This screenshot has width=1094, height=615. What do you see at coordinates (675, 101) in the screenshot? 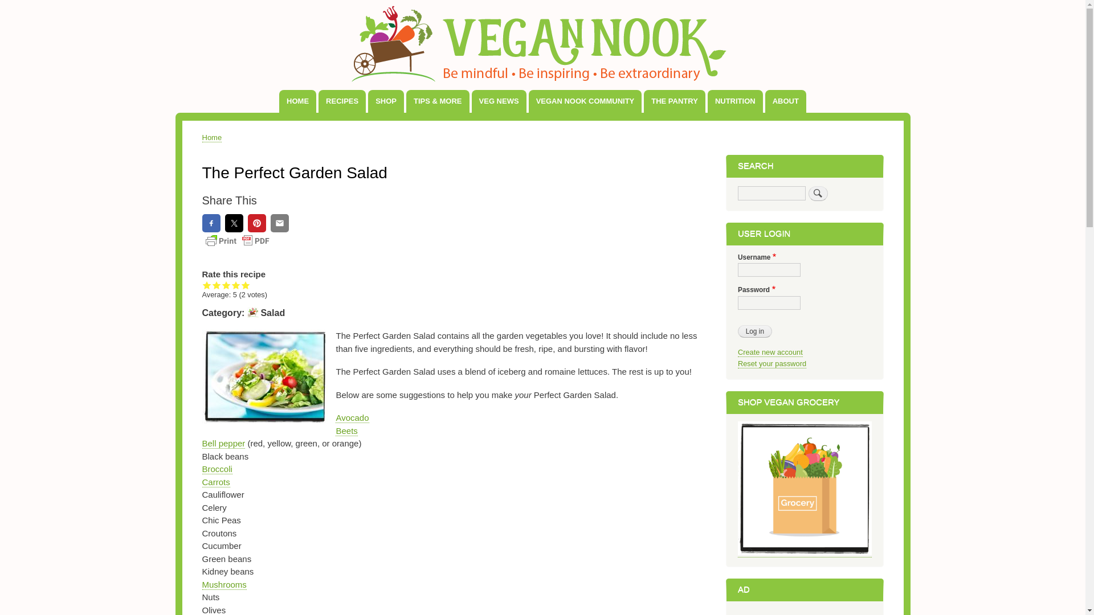
I see `THE PANTRY` at bounding box center [675, 101].